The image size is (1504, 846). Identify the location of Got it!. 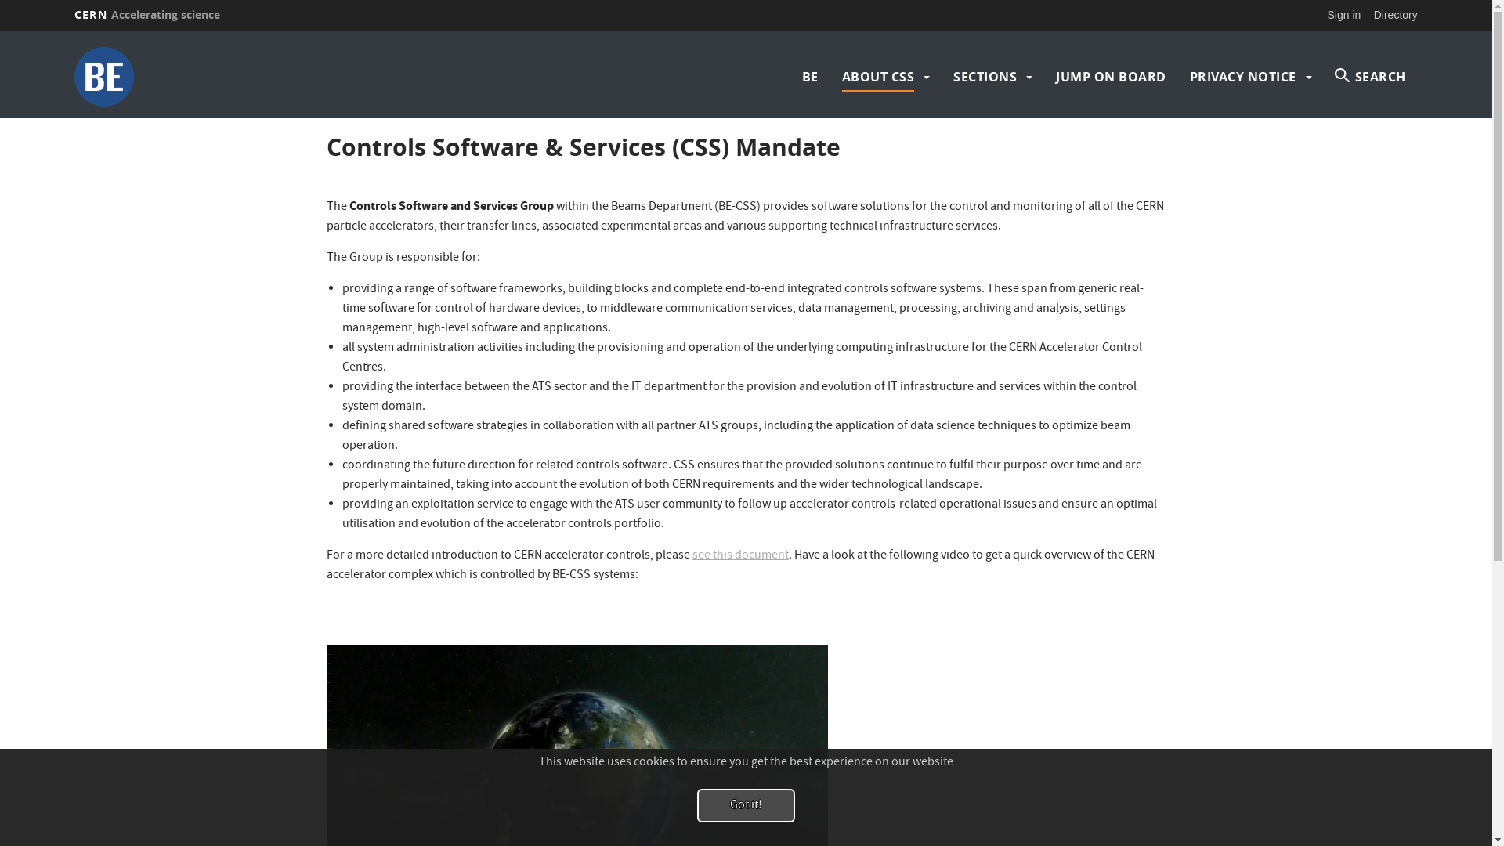
(746, 805).